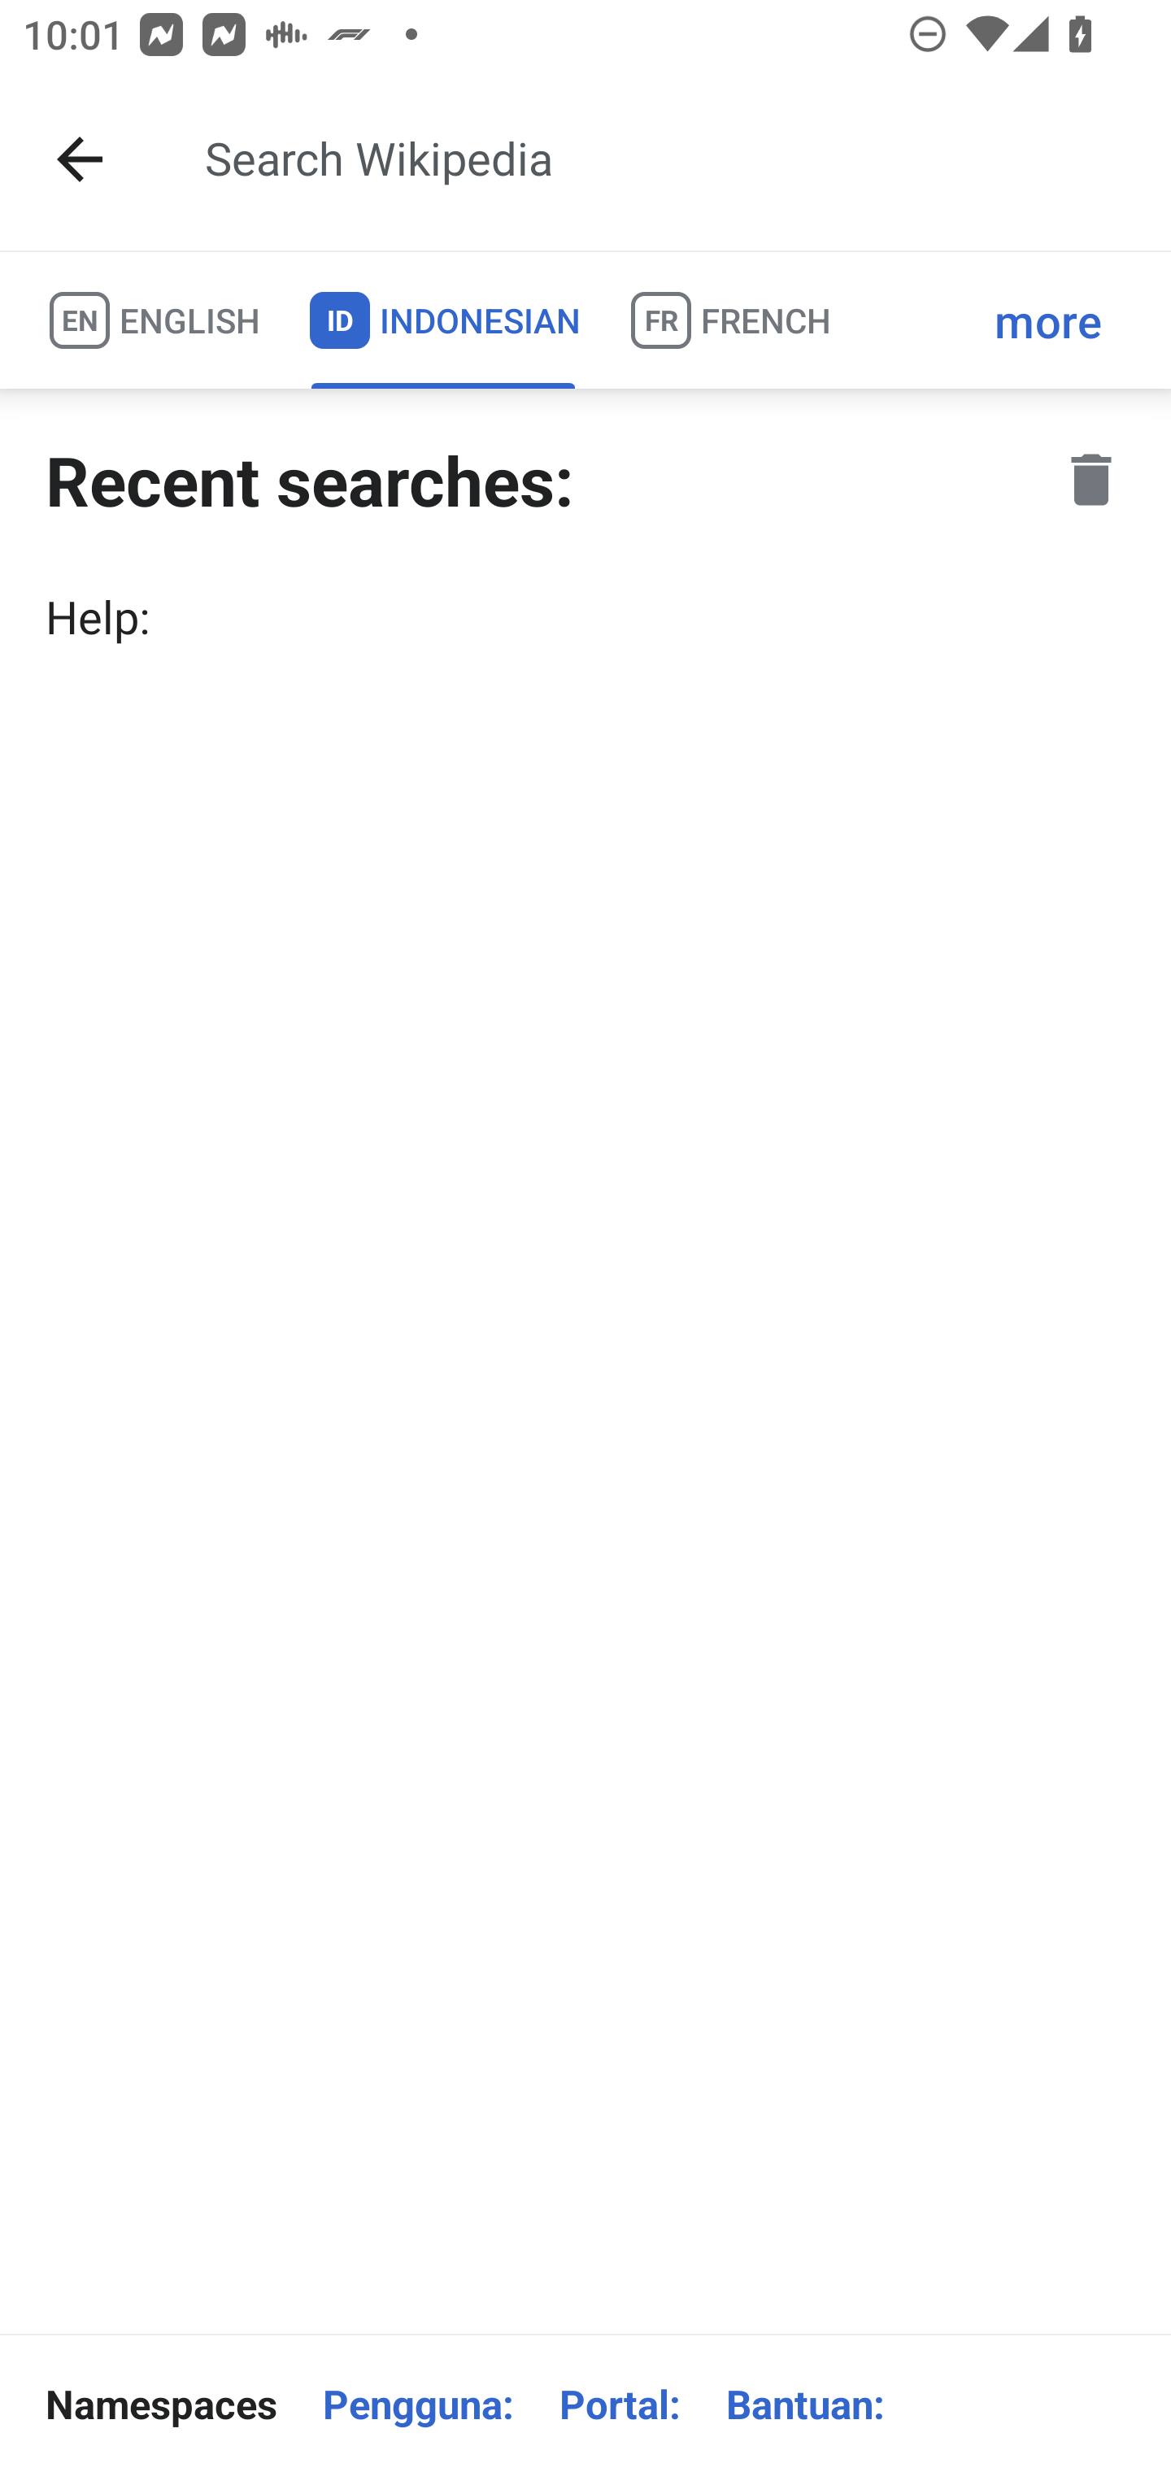 This screenshot has width=1171, height=2472. What do you see at coordinates (418, 2404) in the screenshot?
I see `Pengguna:` at bounding box center [418, 2404].